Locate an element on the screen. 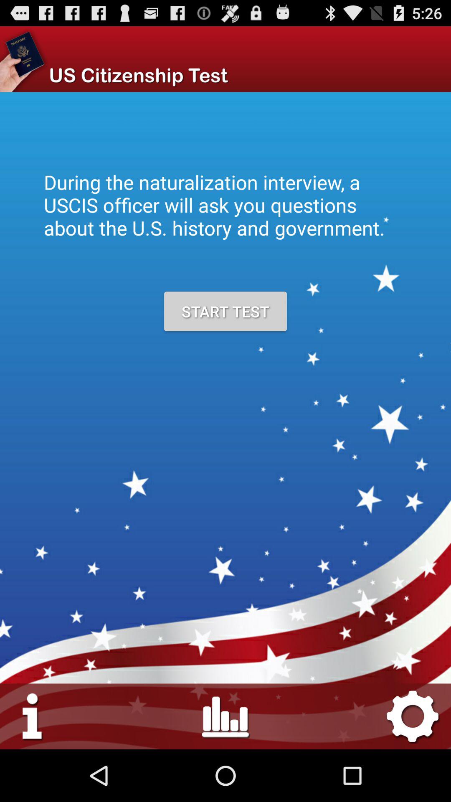  settings is located at coordinates (33, 716).